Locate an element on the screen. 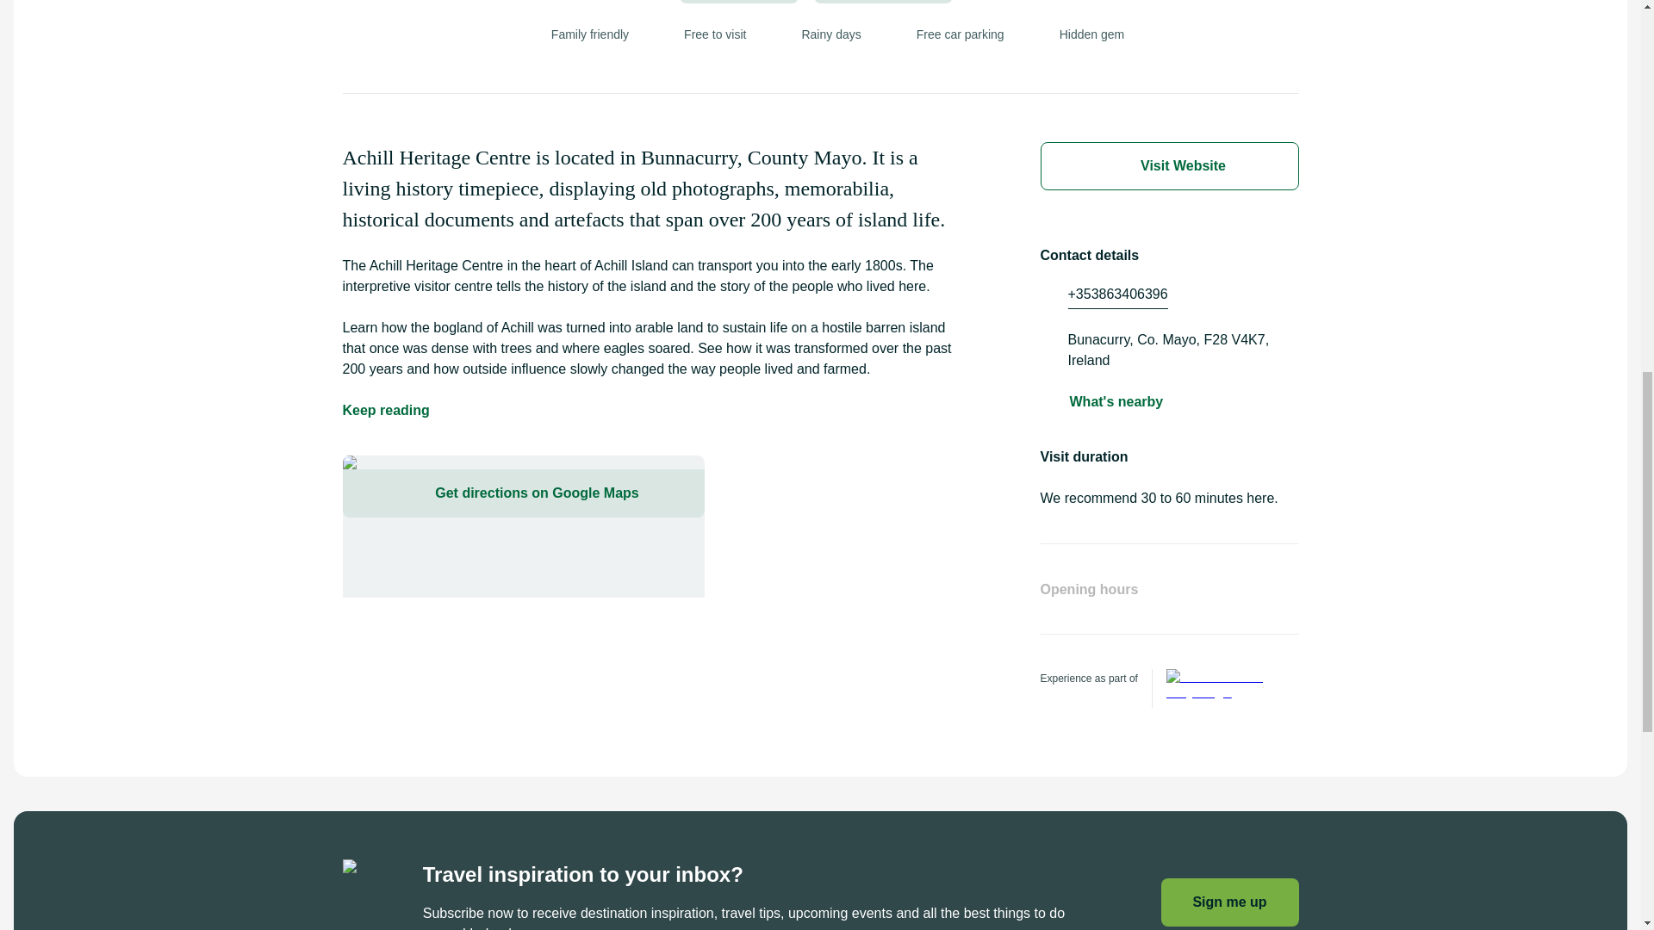 The width and height of the screenshot is (1654, 930). HISTORY AND HERITAGE is located at coordinates (882, 2).